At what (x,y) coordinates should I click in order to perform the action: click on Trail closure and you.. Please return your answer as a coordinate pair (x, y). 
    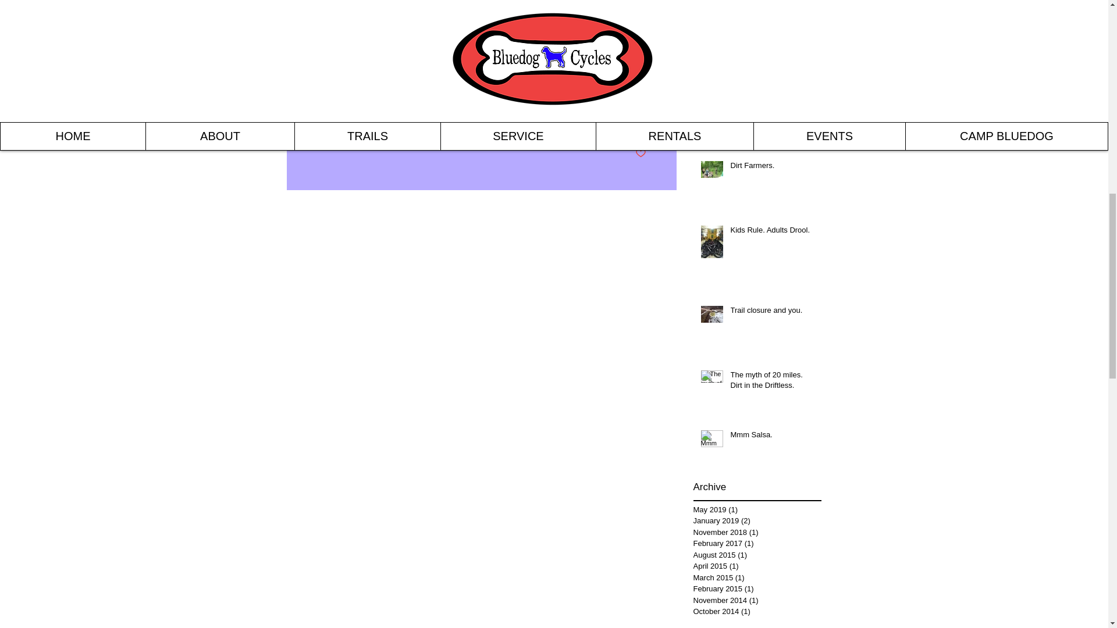
    Looking at the image, I should click on (772, 312).